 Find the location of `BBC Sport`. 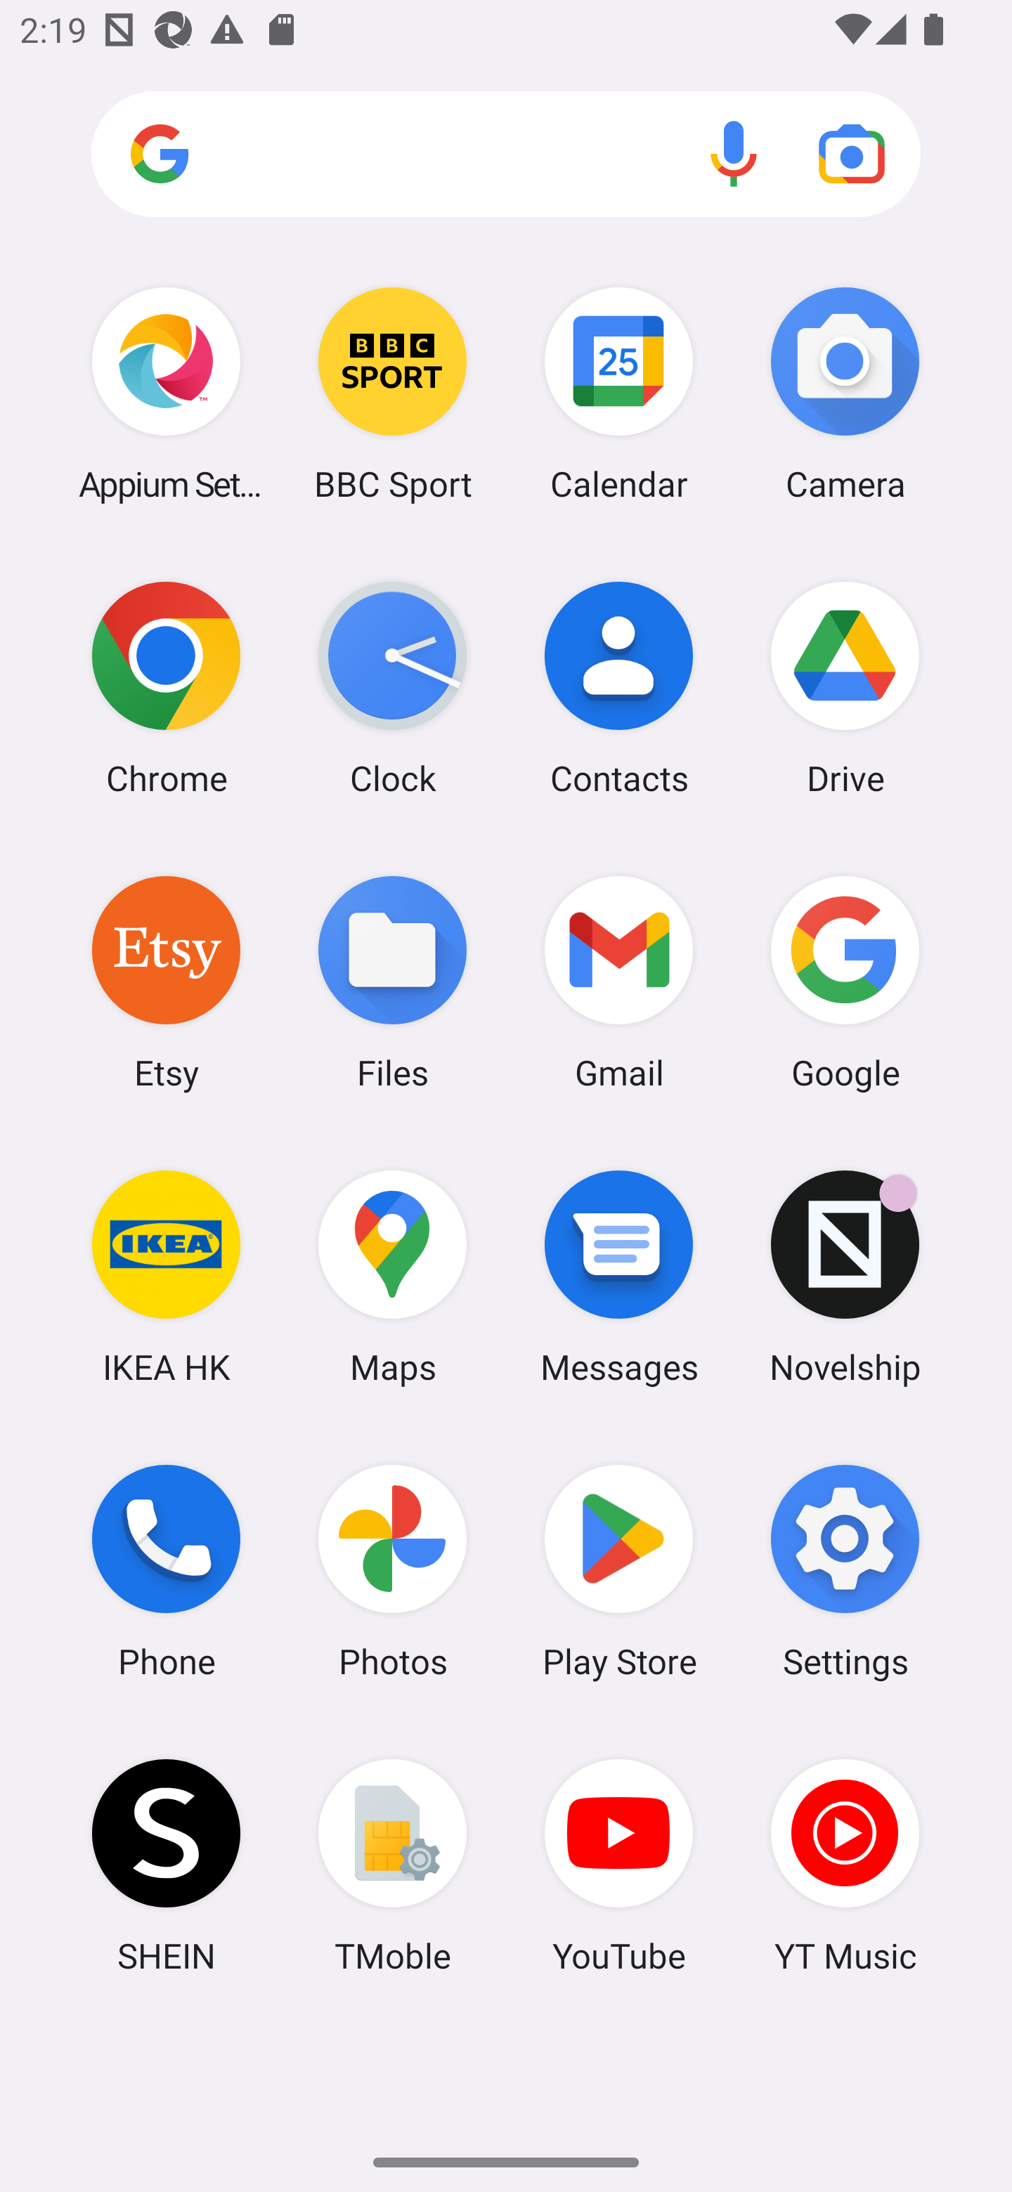

BBC Sport is located at coordinates (392, 393).